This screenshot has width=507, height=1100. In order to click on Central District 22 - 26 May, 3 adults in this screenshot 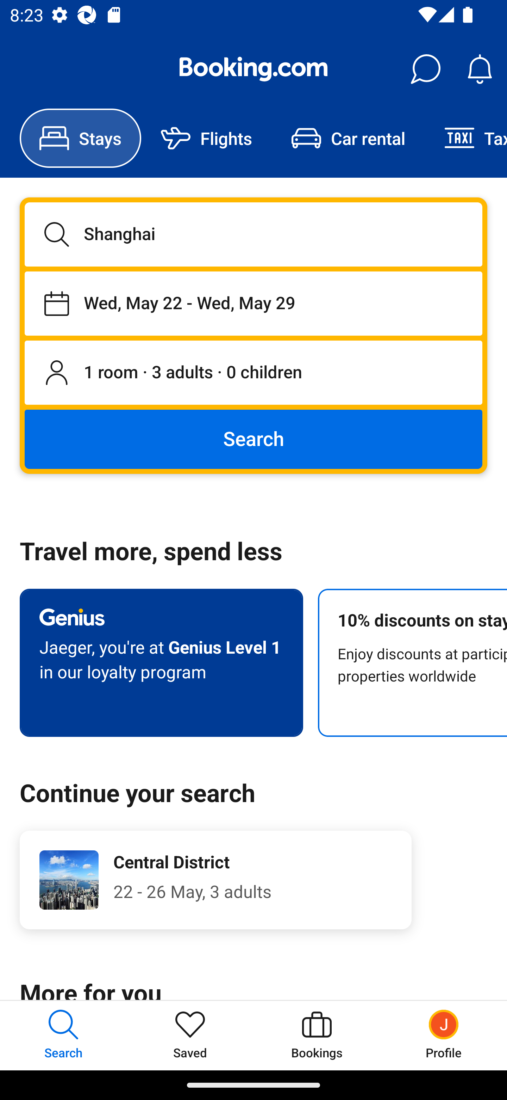, I will do `click(215, 880)`.